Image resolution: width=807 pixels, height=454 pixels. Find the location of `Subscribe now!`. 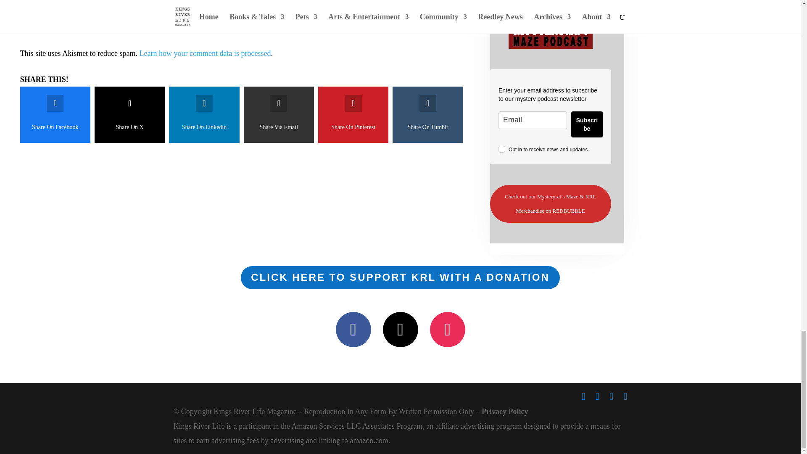

Subscribe now! is located at coordinates (550, 24).